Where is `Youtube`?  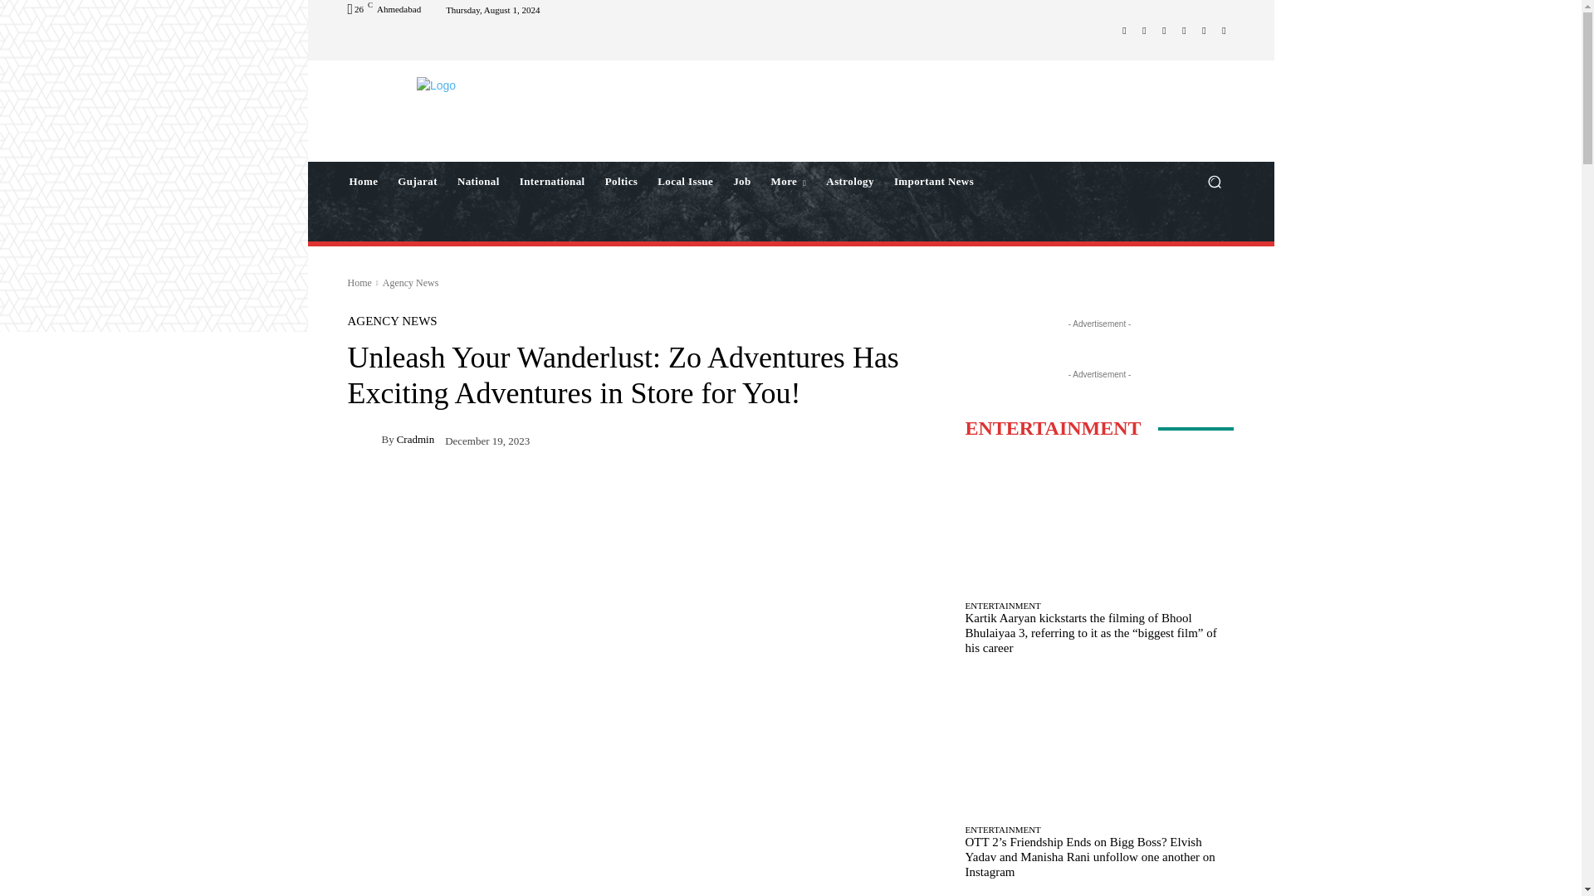 Youtube is located at coordinates (1224, 29).